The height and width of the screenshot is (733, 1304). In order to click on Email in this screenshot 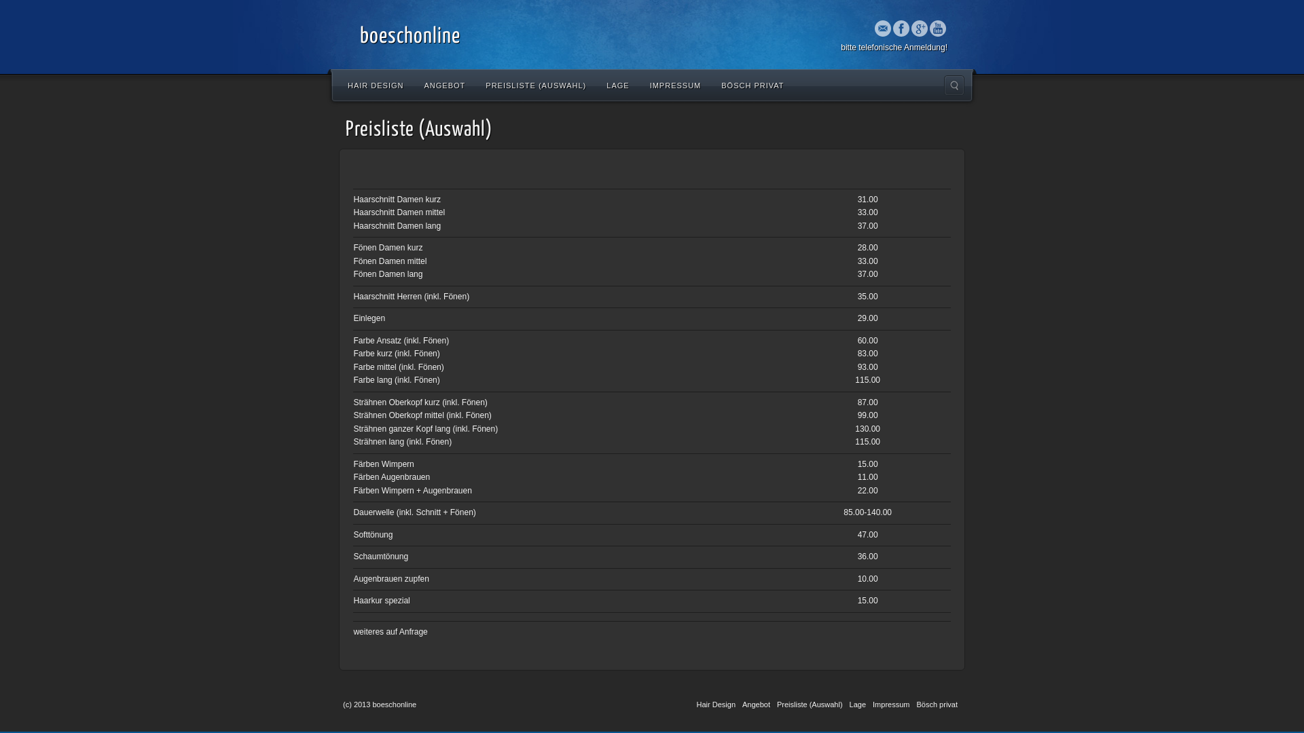, I will do `click(883, 29)`.